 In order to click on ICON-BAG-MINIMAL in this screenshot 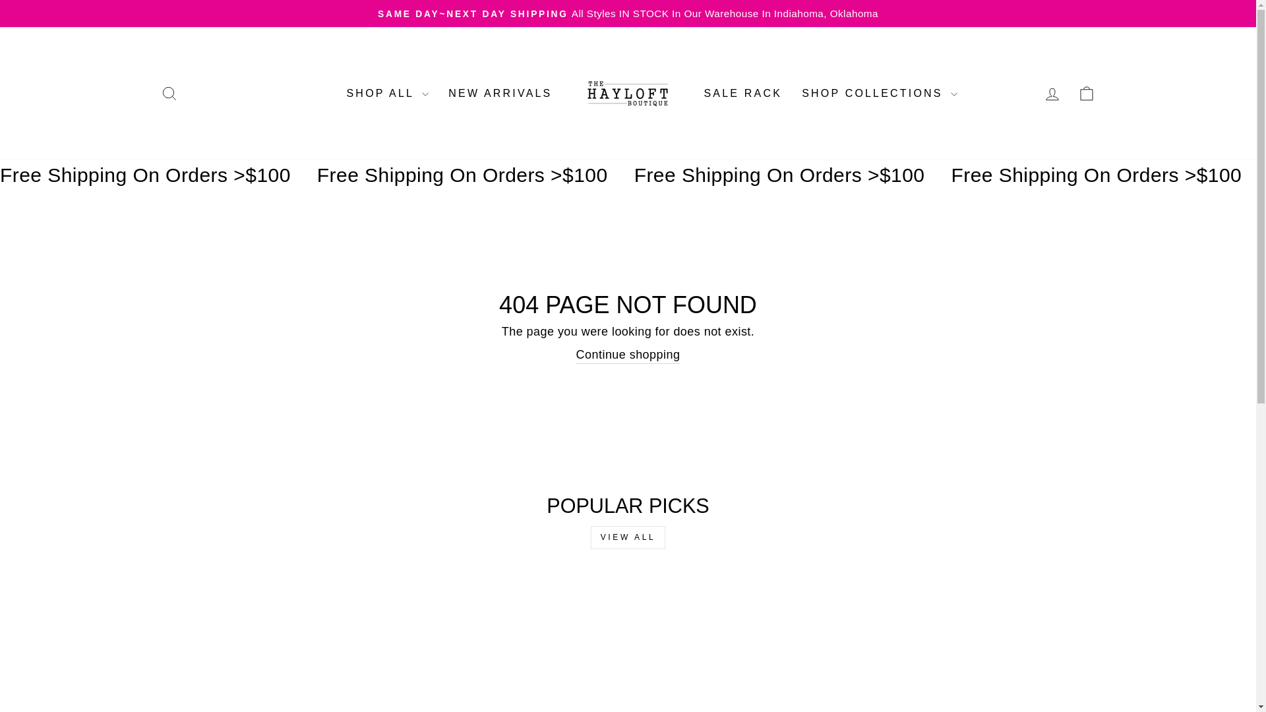, I will do `click(169, 94)`.